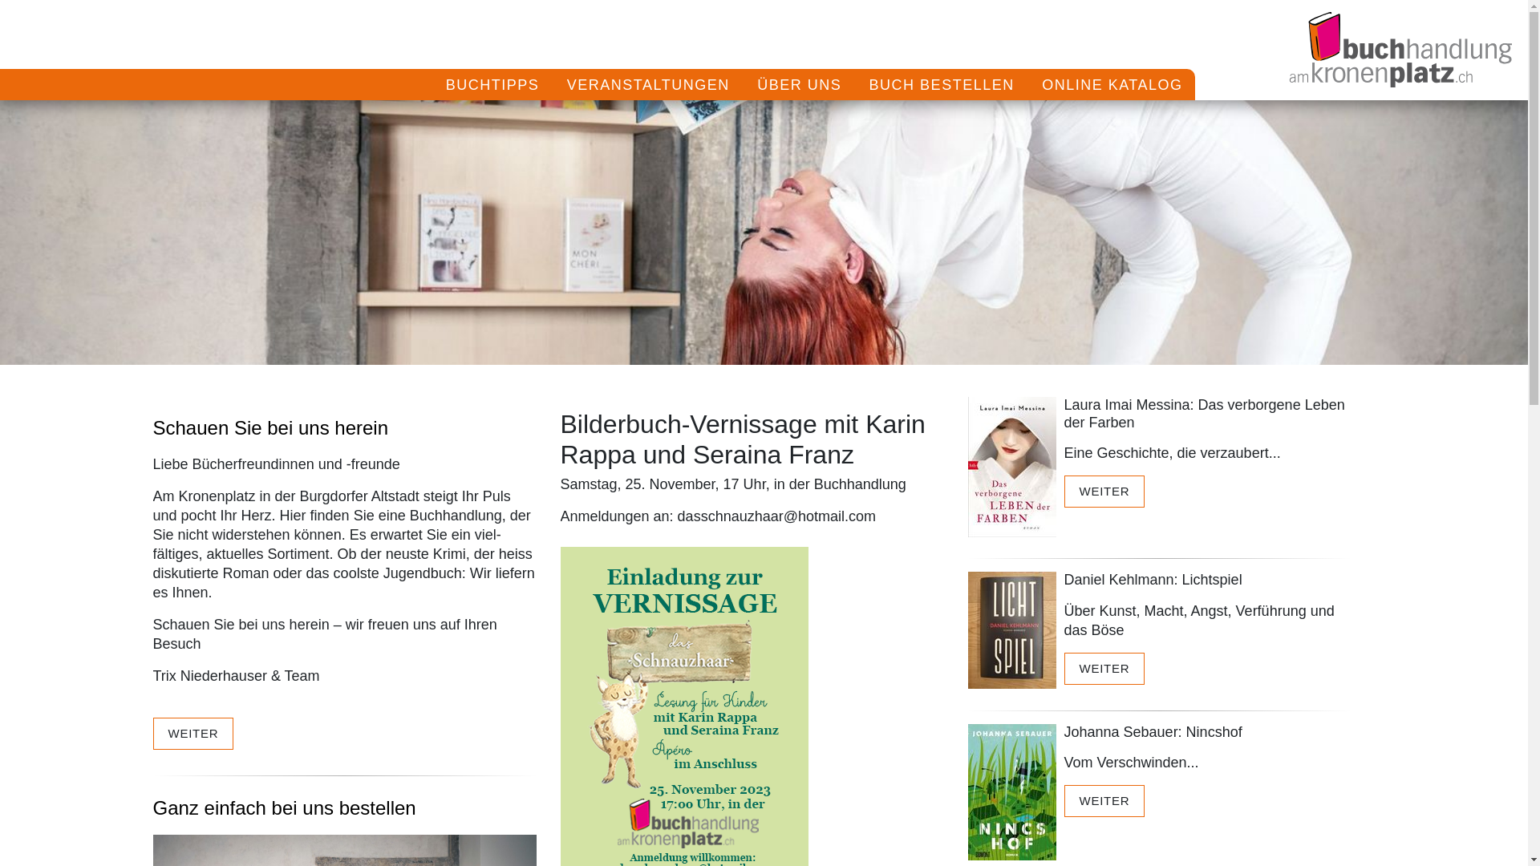  I want to click on ONLINE KATALOG, so click(1112, 85).